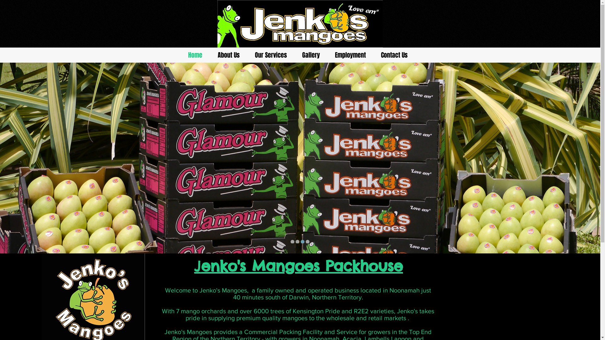  What do you see at coordinates (311, 55) in the screenshot?
I see `Gallery` at bounding box center [311, 55].